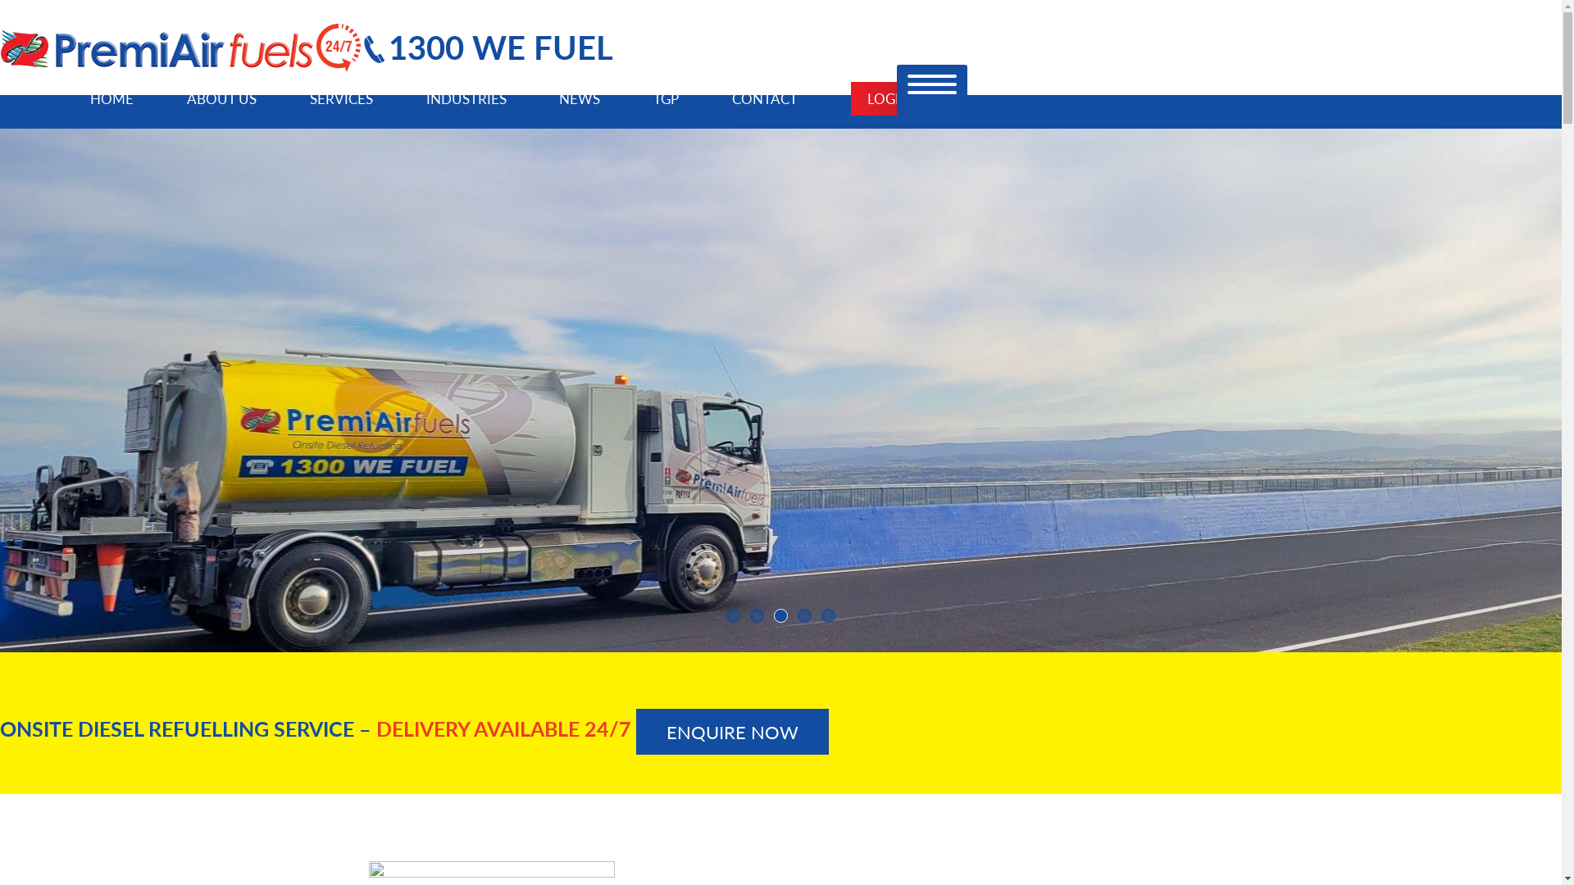 The image size is (1574, 885). Describe the element at coordinates (757, 616) in the screenshot. I see `2` at that location.